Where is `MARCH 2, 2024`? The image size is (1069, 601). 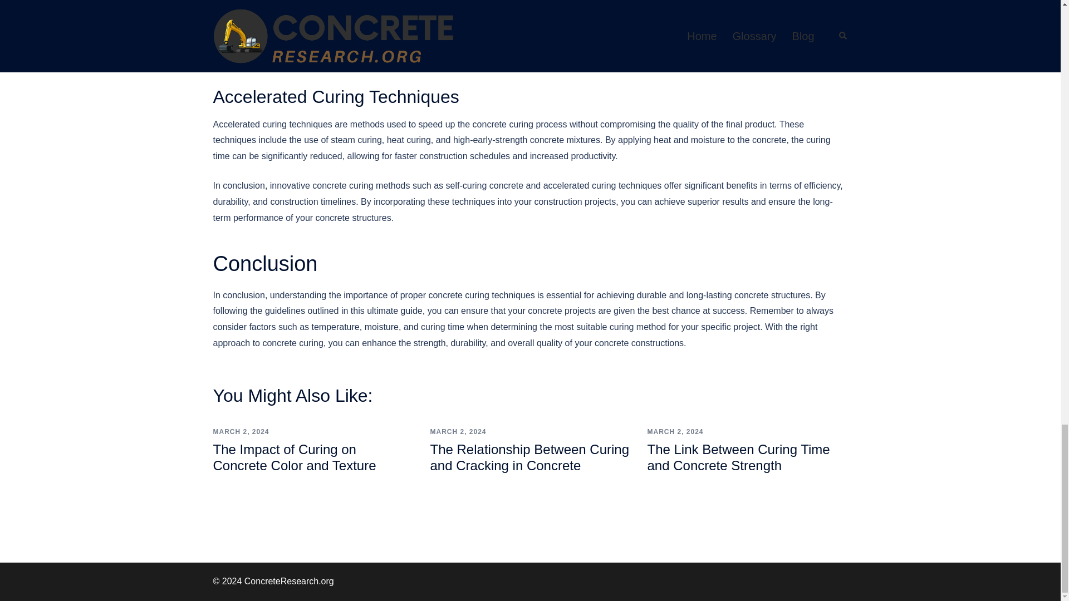 MARCH 2, 2024 is located at coordinates (241, 432).